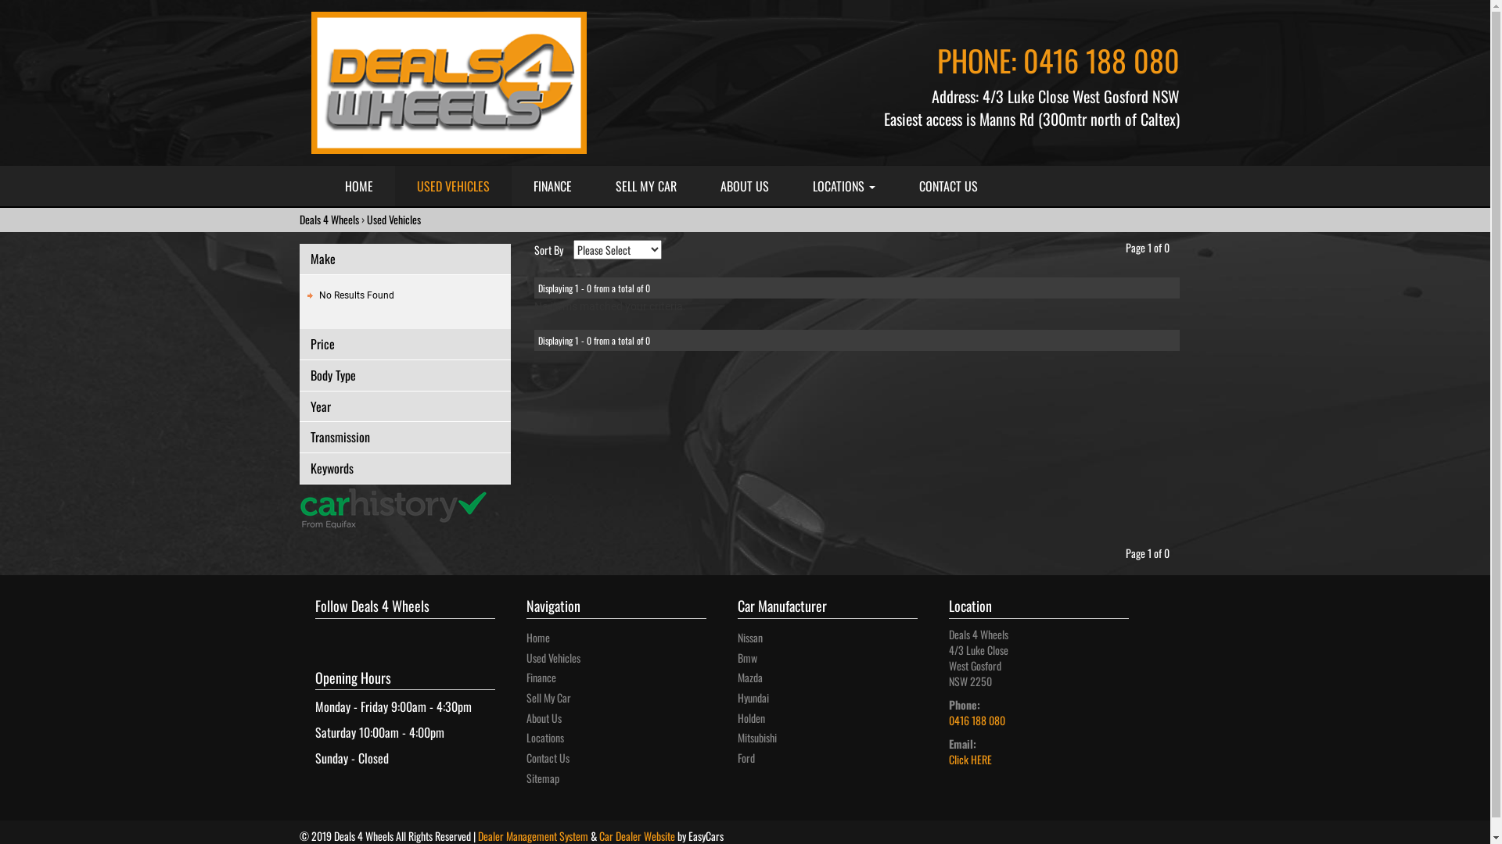 This screenshot has height=844, width=1502. Describe the element at coordinates (543, 717) in the screenshot. I see `About Us` at that location.